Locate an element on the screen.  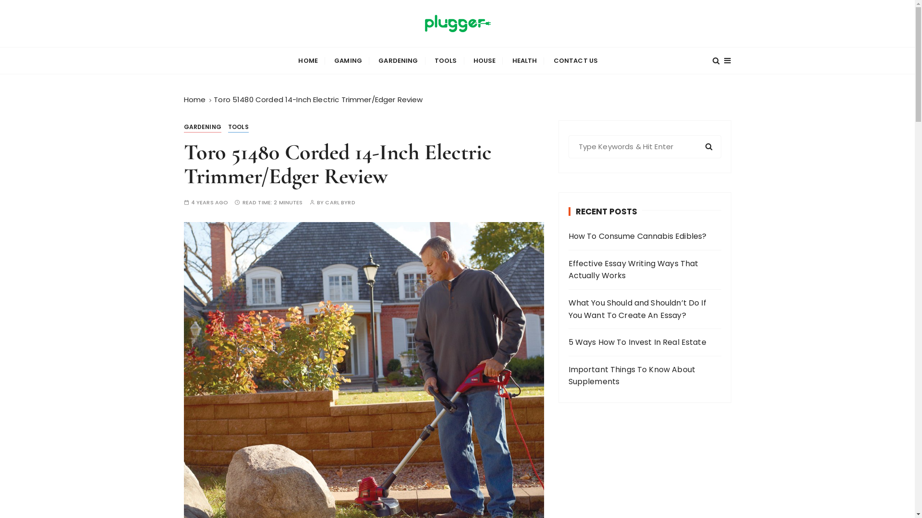
GARDENING is located at coordinates (398, 60).